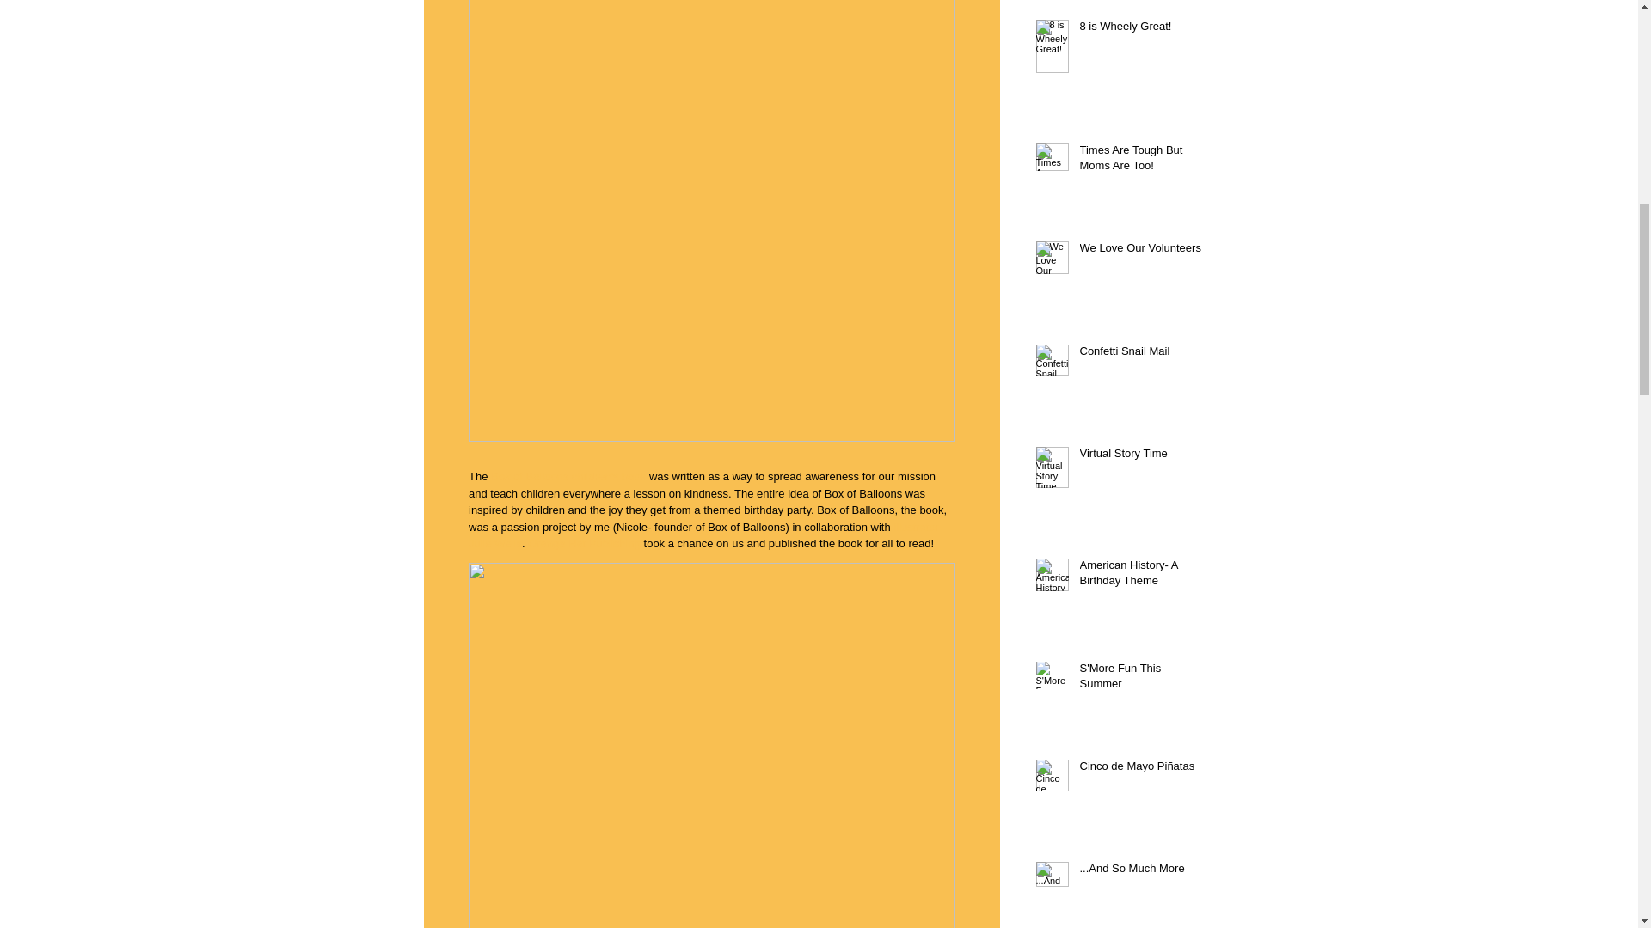  I want to click on Orange Hat Publishing, so click(584, 543).